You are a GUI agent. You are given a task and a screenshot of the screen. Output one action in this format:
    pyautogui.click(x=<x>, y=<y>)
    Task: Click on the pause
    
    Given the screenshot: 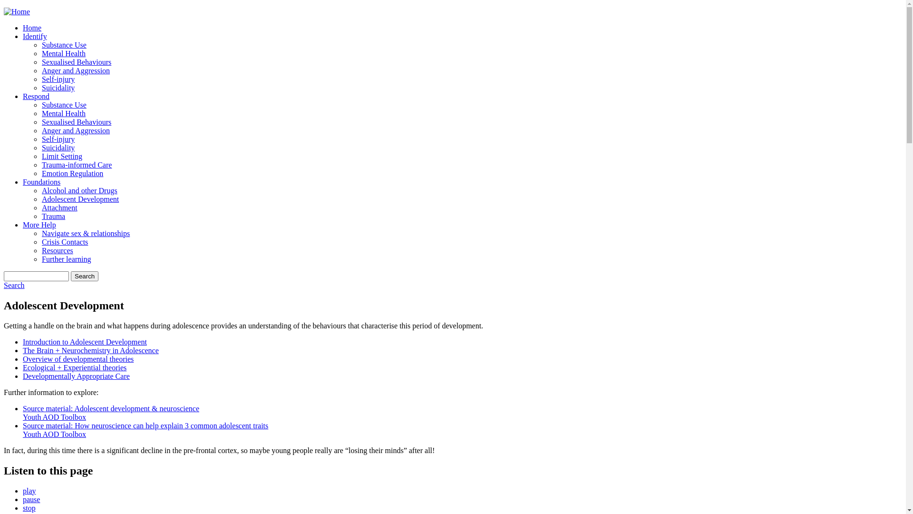 What is the action you would take?
    pyautogui.click(x=31, y=500)
    